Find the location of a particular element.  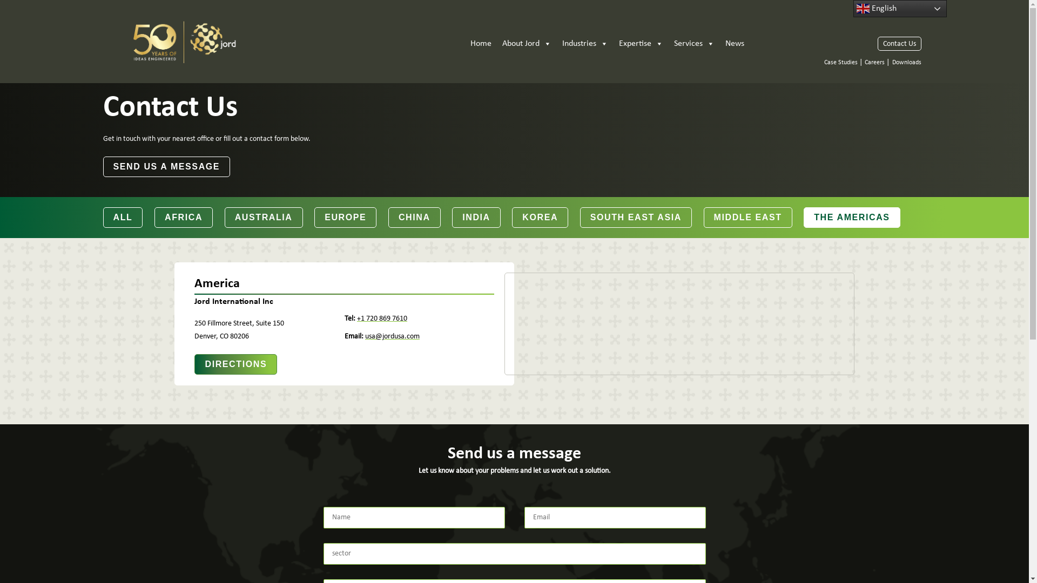

News is located at coordinates (735, 44).